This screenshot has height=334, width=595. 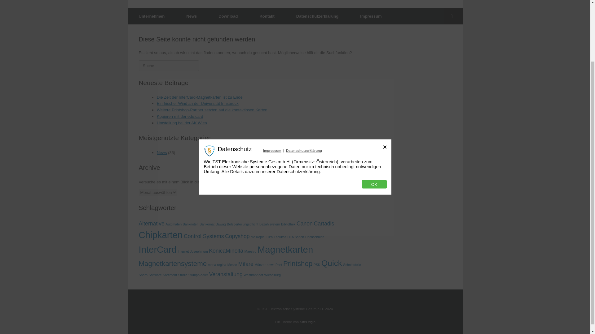 What do you see at coordinates (257, 237) in the screenshot?
I see `die Kopie` at bounding box center [257, 237].